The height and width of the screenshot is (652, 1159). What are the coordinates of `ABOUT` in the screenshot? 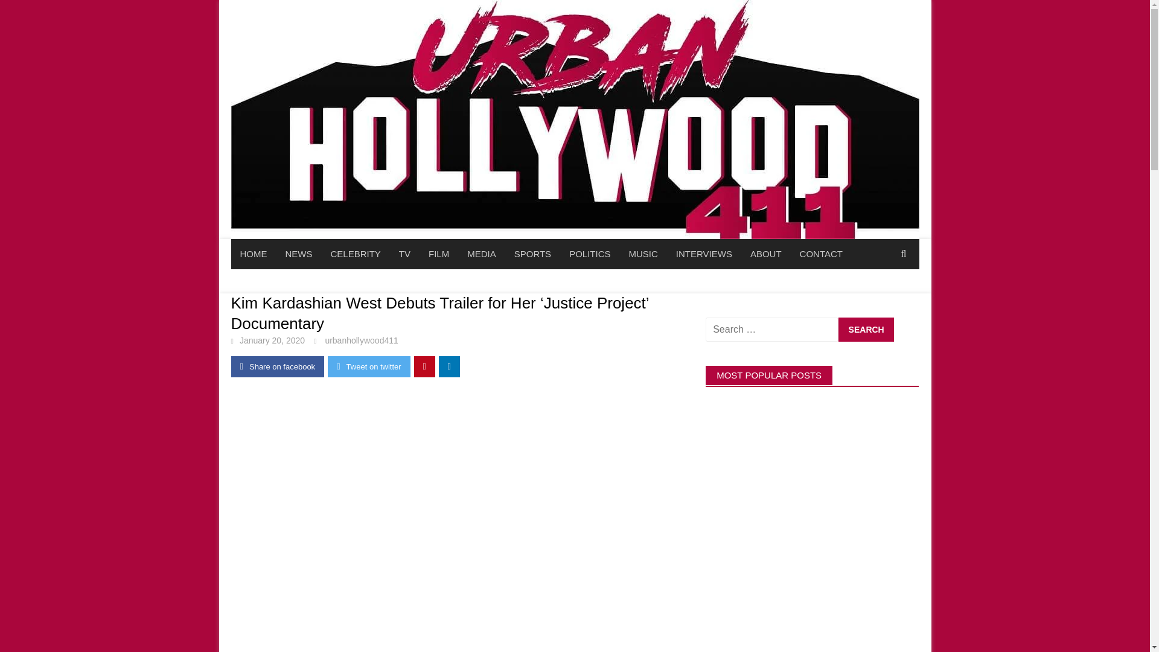 It's located at (765, 254).